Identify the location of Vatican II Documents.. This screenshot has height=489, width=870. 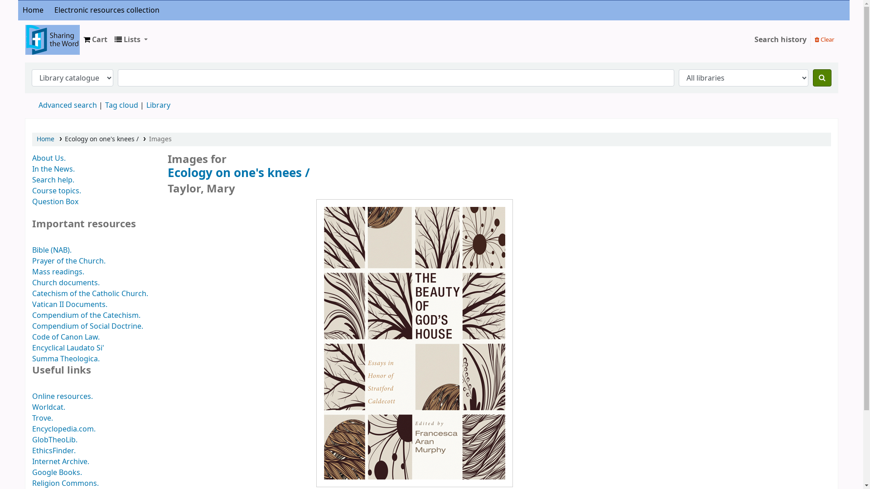
(70, 305).